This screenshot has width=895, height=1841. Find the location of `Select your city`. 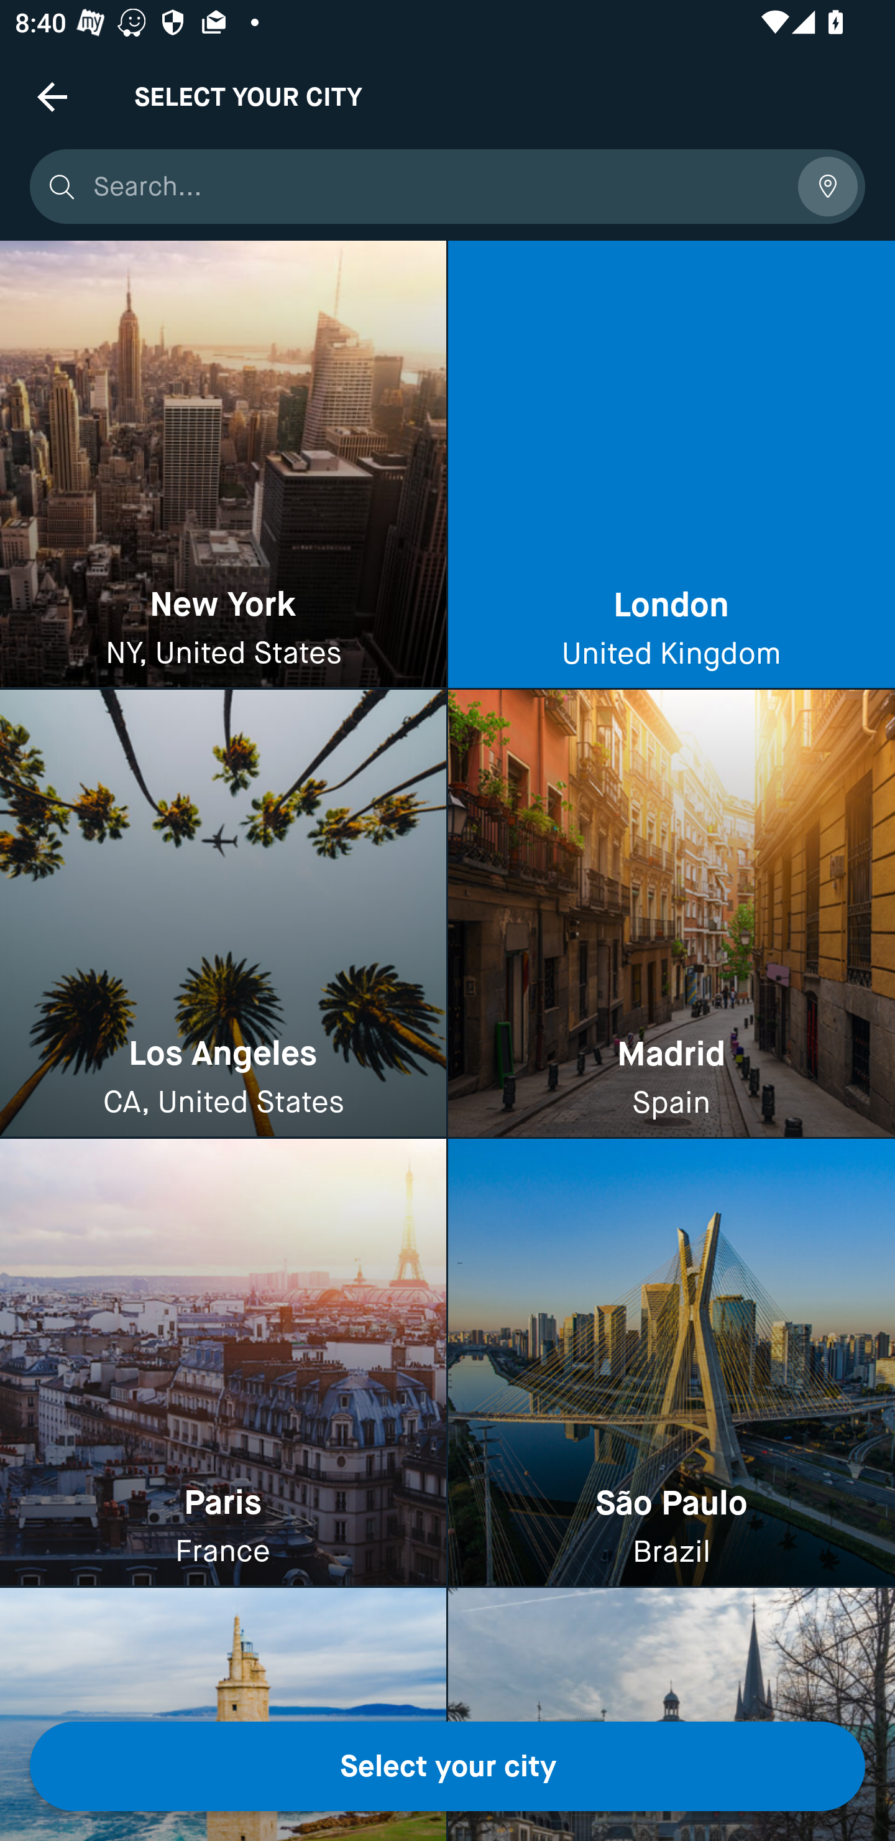

Select your city is located at coordinates (447, 1766).